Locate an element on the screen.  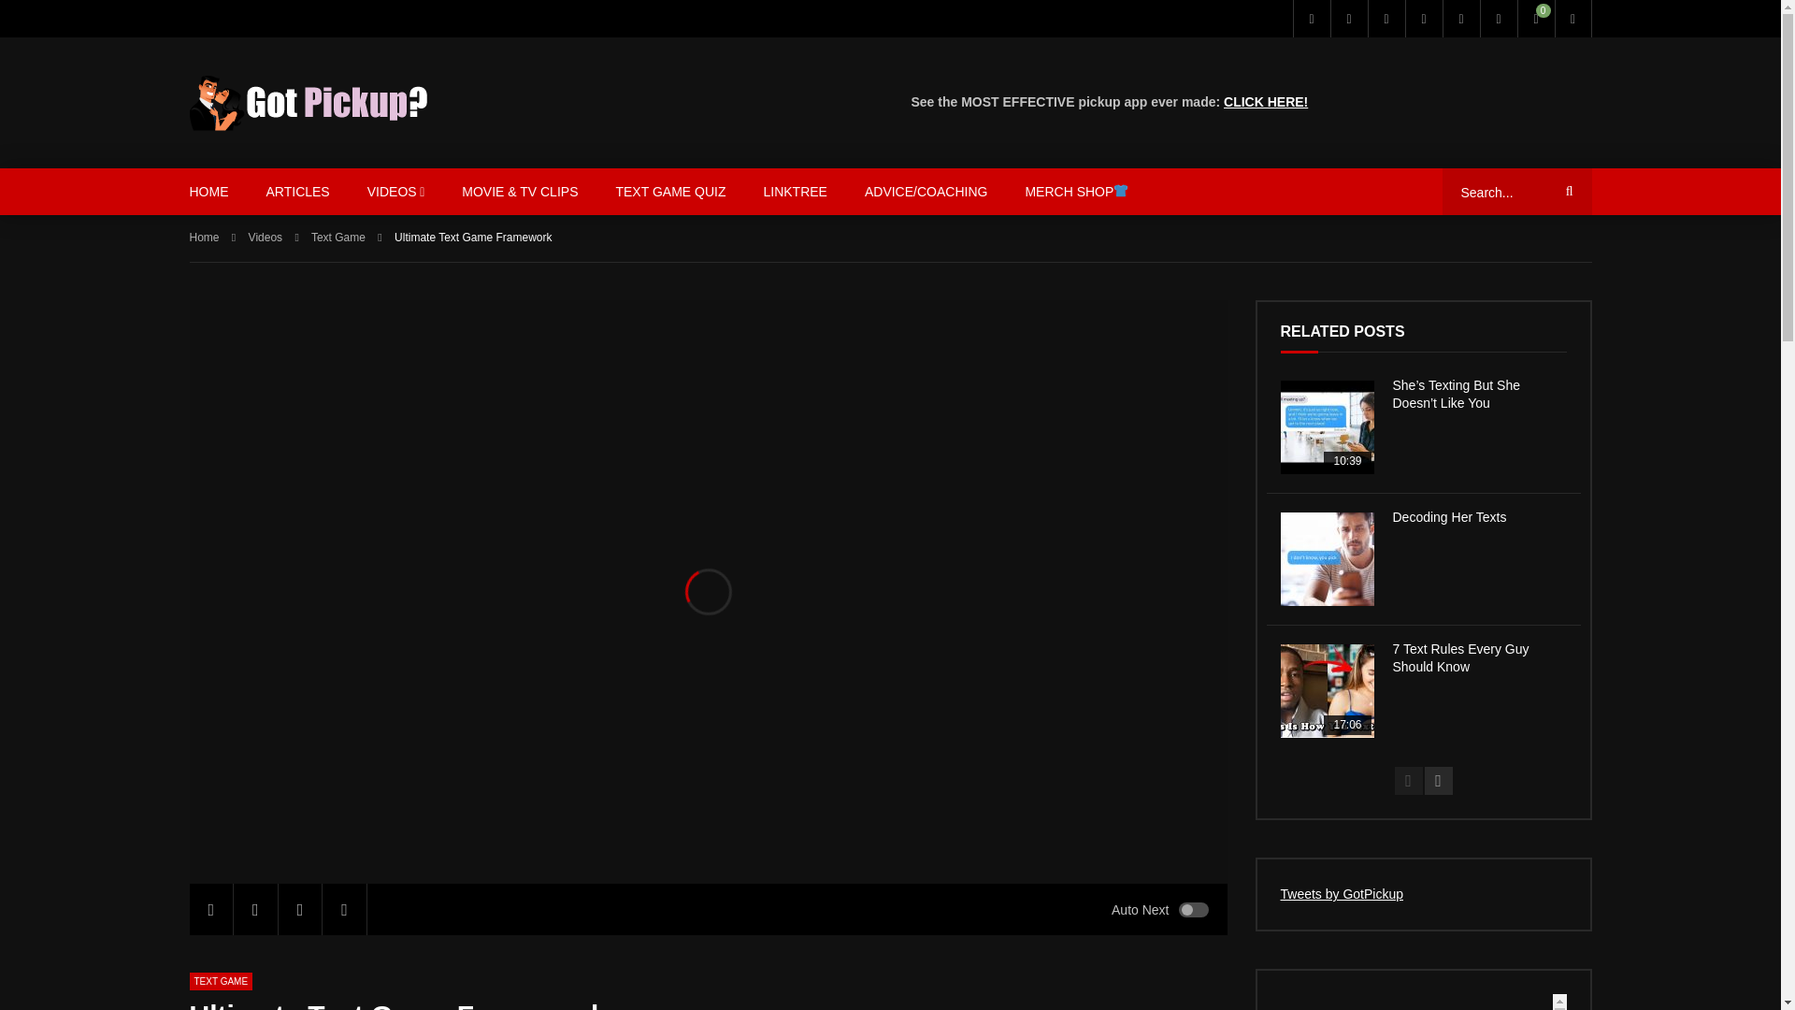
TikTok is located at coordinates (1422, 19).